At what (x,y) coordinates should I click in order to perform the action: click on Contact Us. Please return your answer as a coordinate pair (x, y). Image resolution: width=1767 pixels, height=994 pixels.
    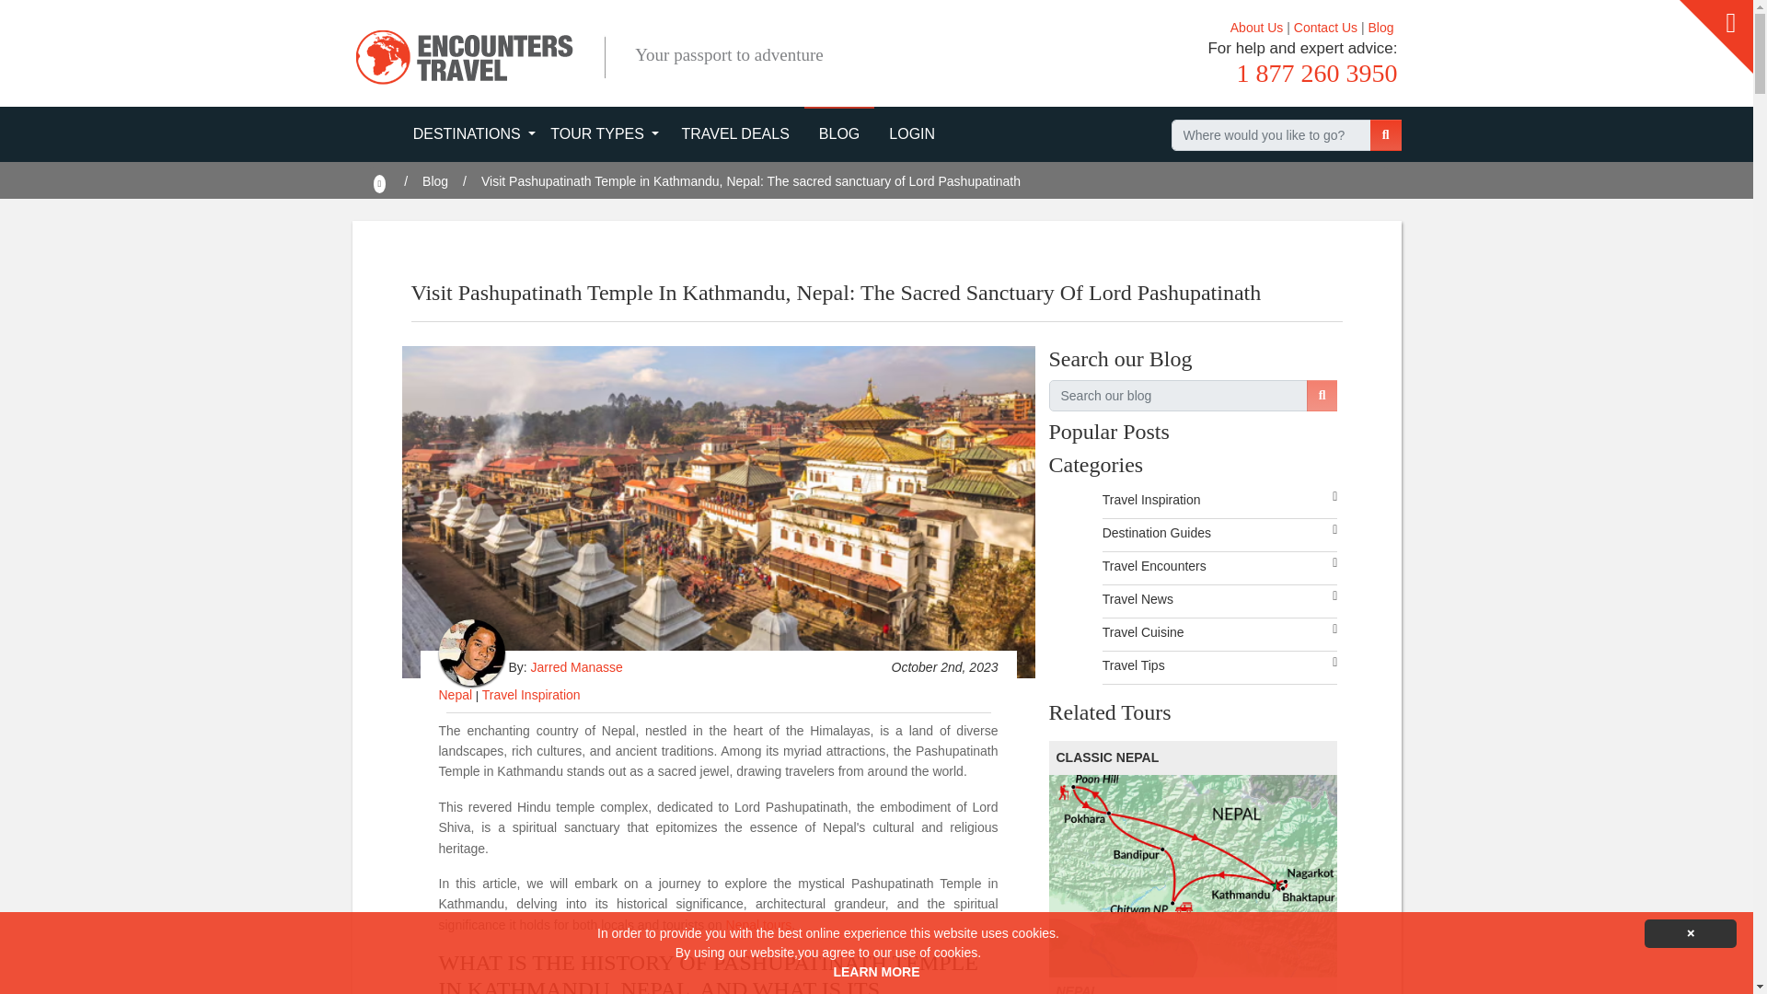
    Looking at the image, I should click on (1325, 27).